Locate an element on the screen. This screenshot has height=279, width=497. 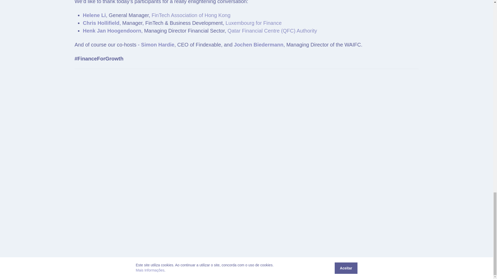
Helene Li is located at coordinates (94, 15).